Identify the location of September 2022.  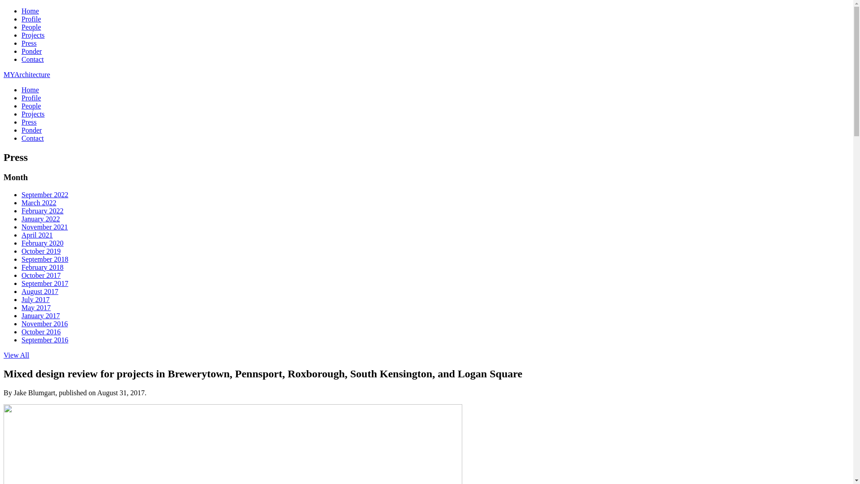
(45, 194).